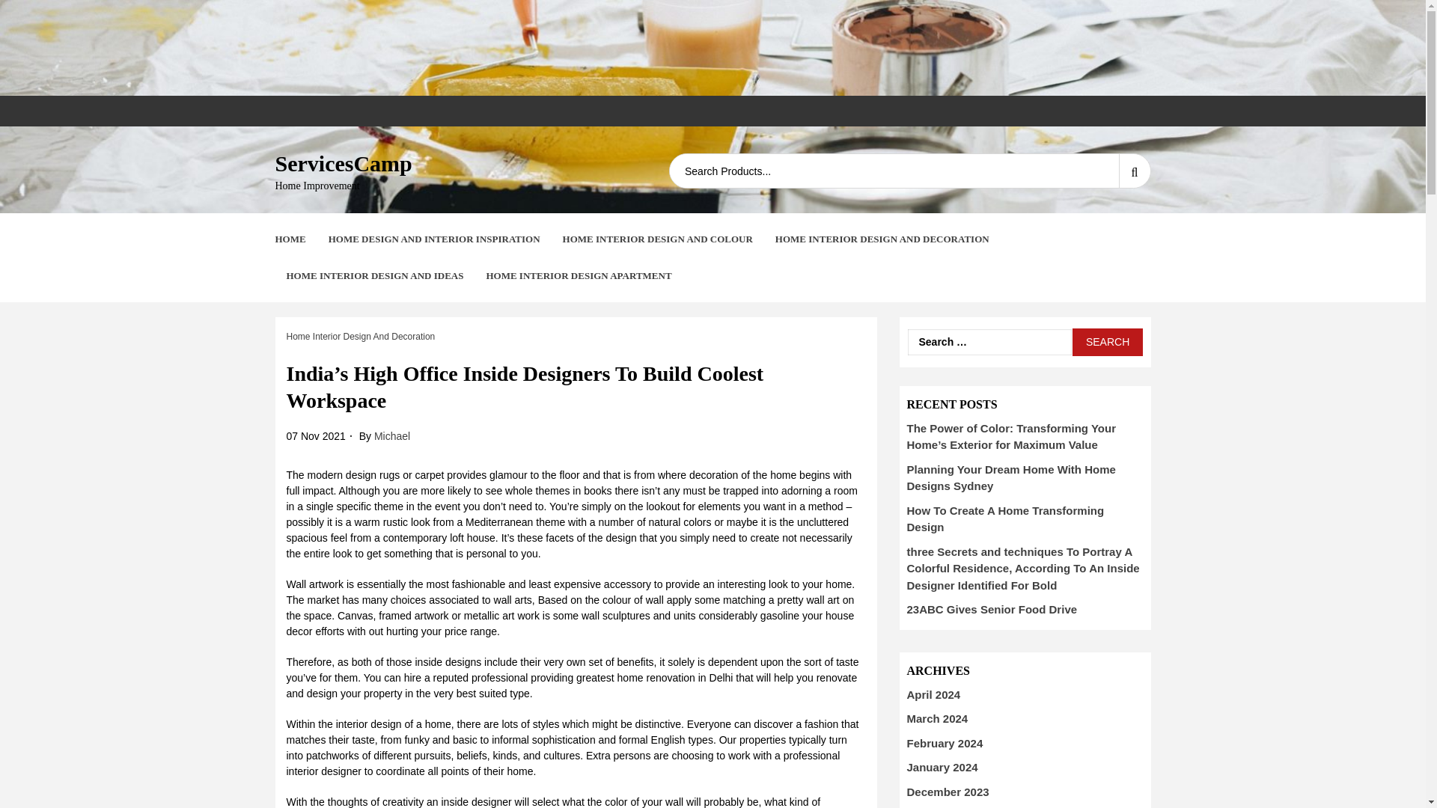  I want to click on January 2024, so click(942, 767).